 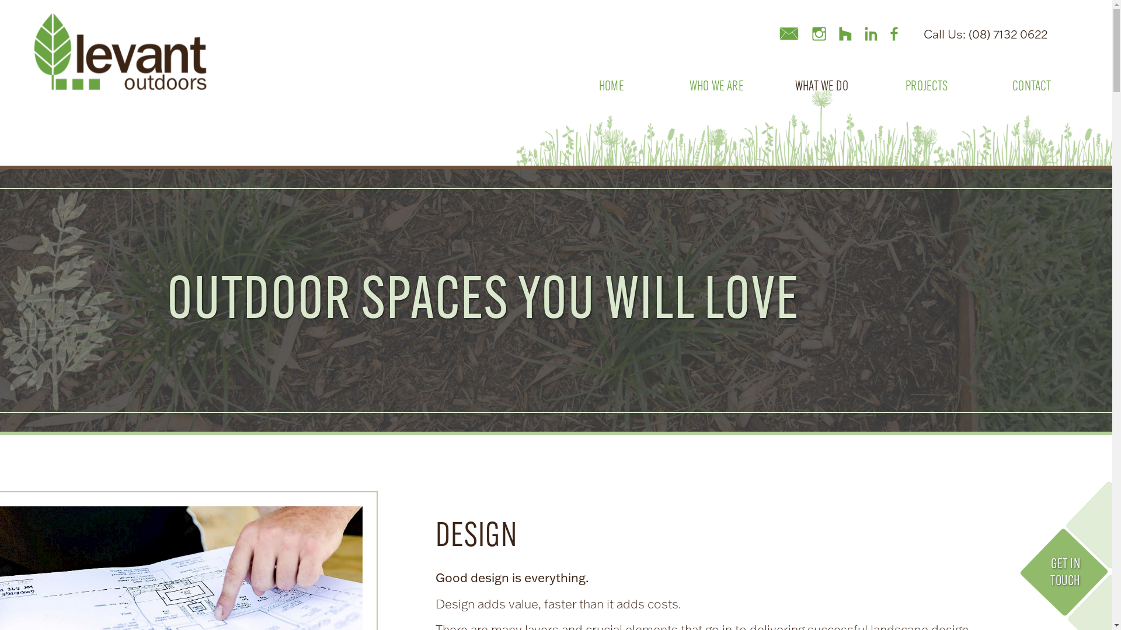 I want to click on Follow Levant Outdoors on Houzz, so click(x=845, y=35).